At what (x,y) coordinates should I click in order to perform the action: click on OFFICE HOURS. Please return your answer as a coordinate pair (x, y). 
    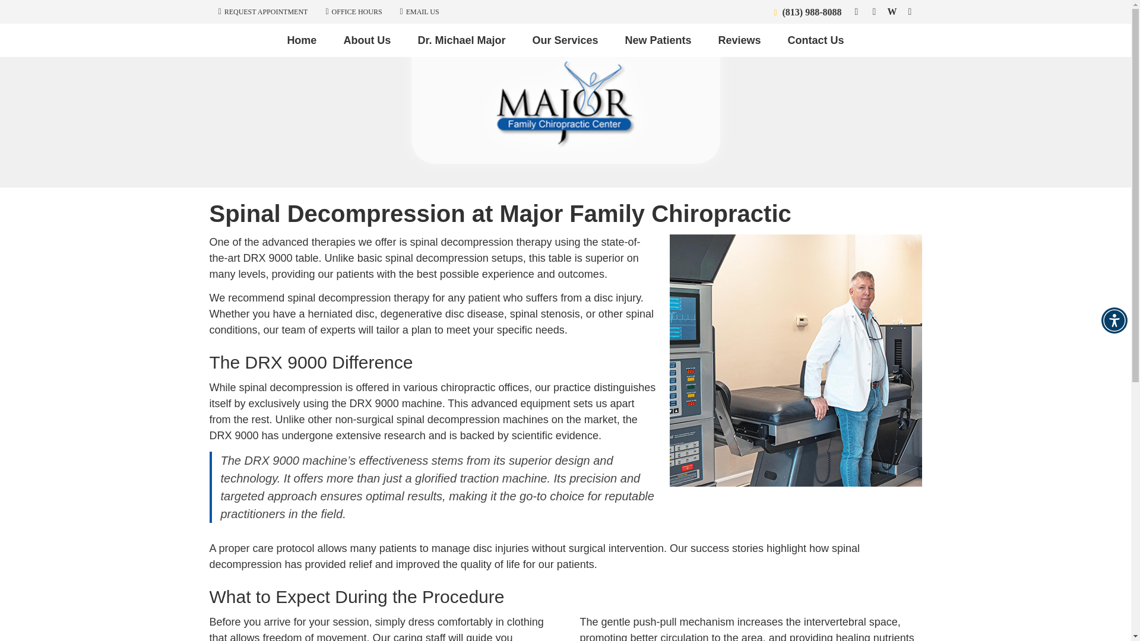
    Looking at the image, I should click on (353, 11).